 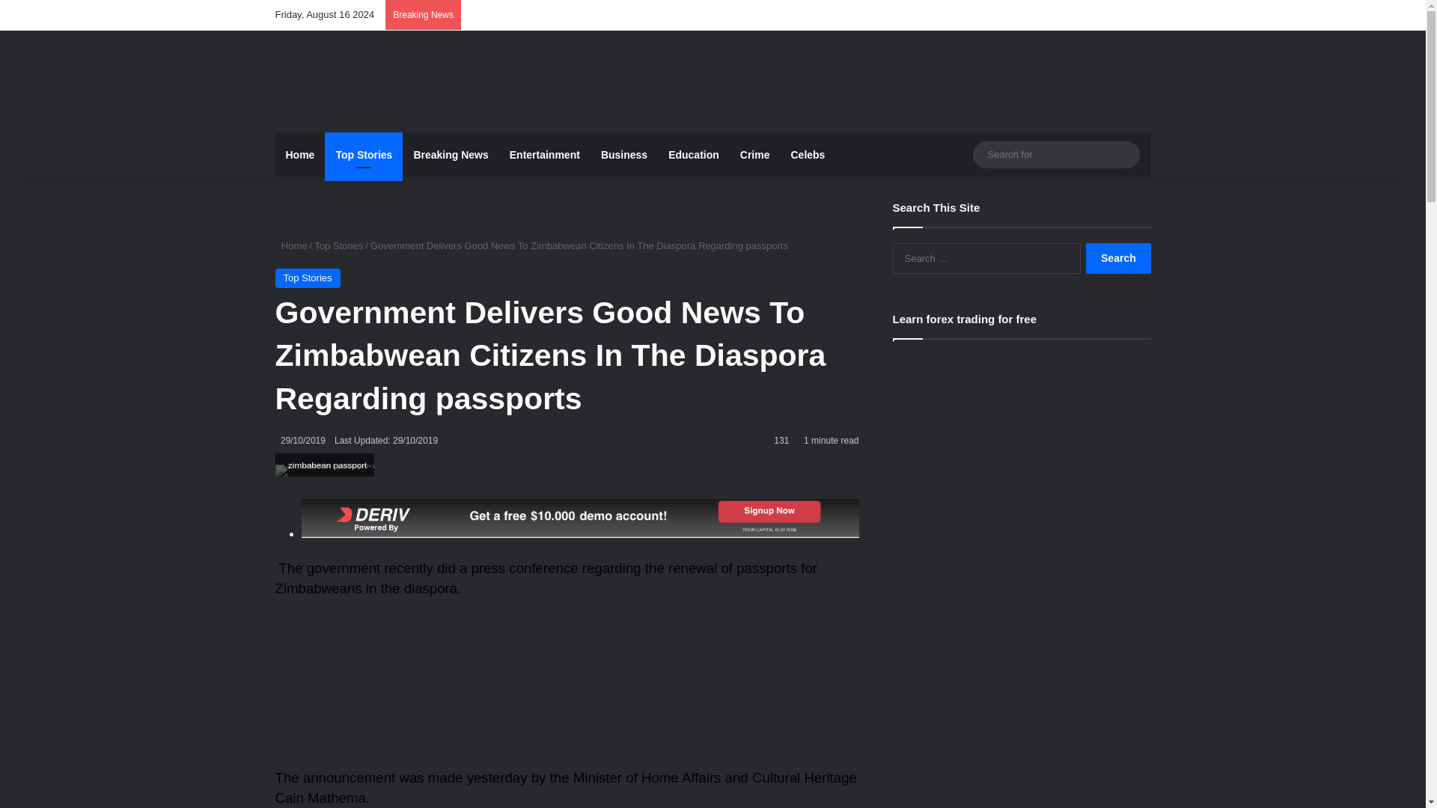 What do you see at coordinates (1118, 259) in the screenshot?
I see `Search` at bounding box center [1118, 259].